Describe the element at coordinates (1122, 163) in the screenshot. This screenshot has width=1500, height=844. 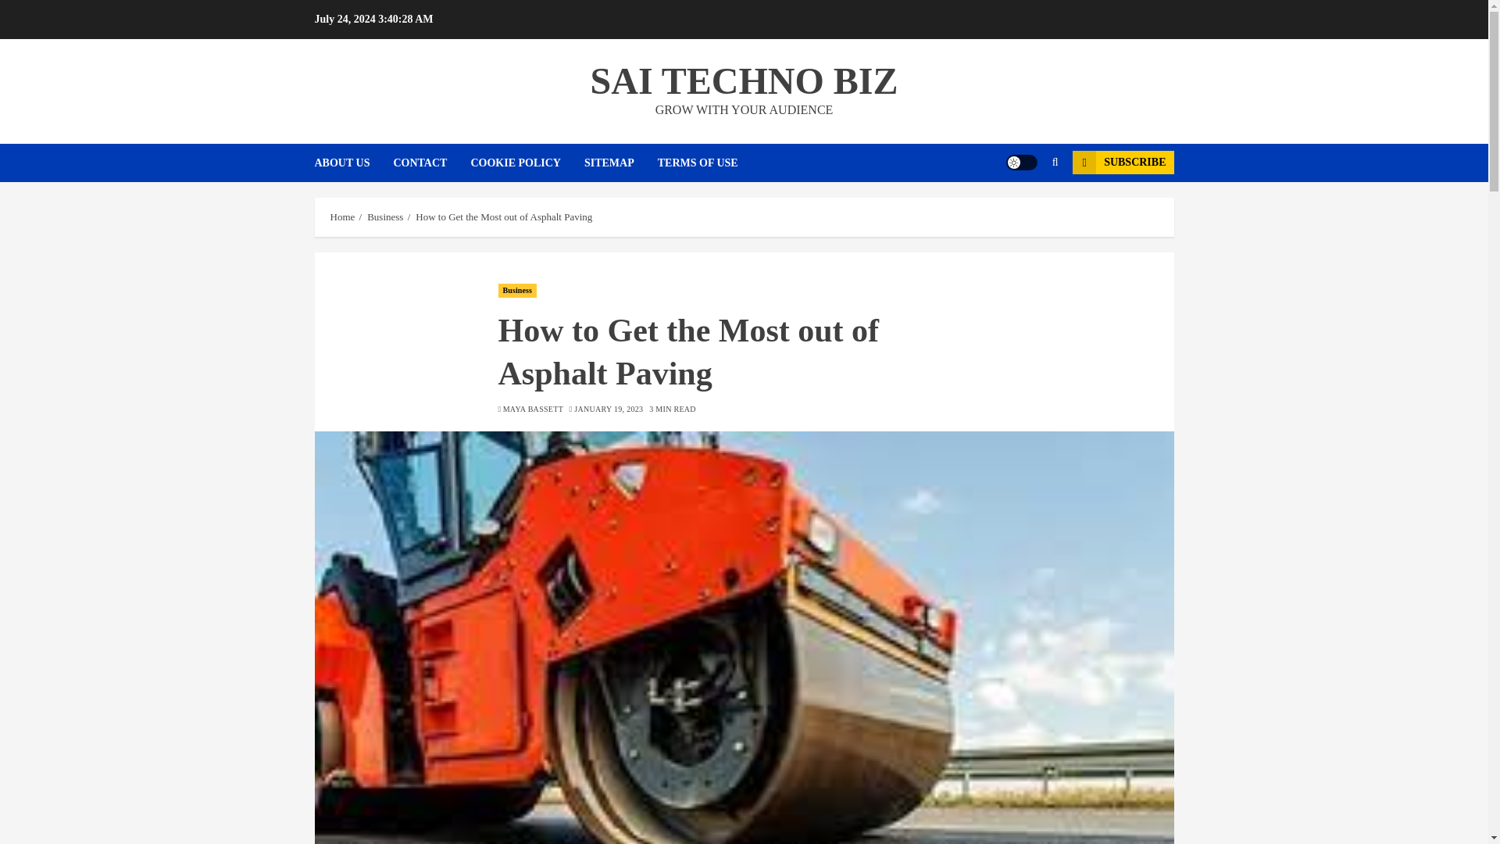
I see `SUBSCRIBE` at that location.